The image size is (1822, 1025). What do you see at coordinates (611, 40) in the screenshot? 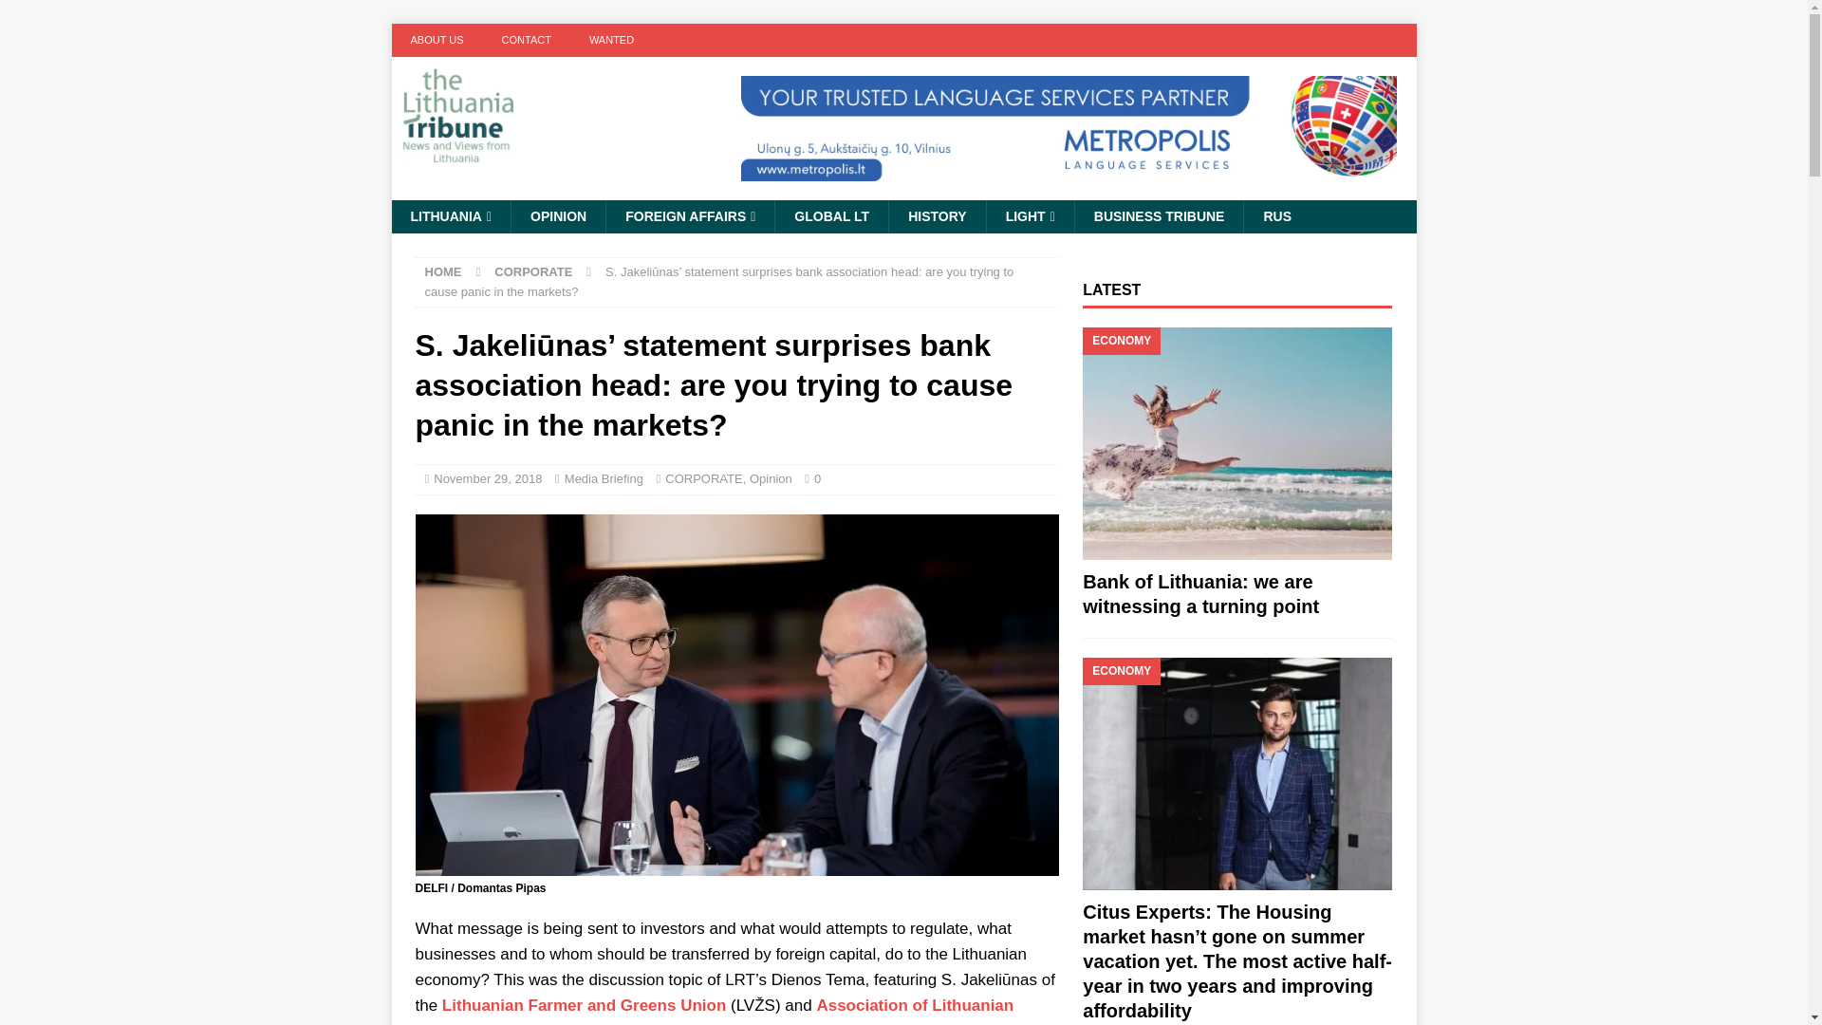
I see `WANTED` at bounding box center [611, 40].